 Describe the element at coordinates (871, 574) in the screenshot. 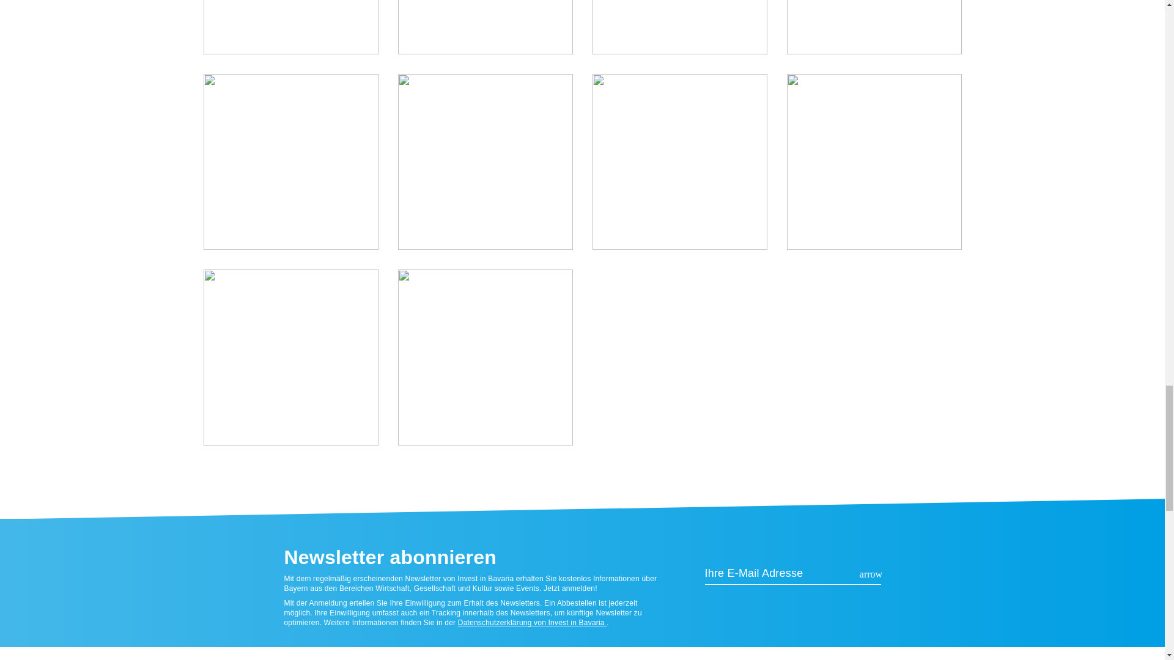

I see `arrow` at that location.